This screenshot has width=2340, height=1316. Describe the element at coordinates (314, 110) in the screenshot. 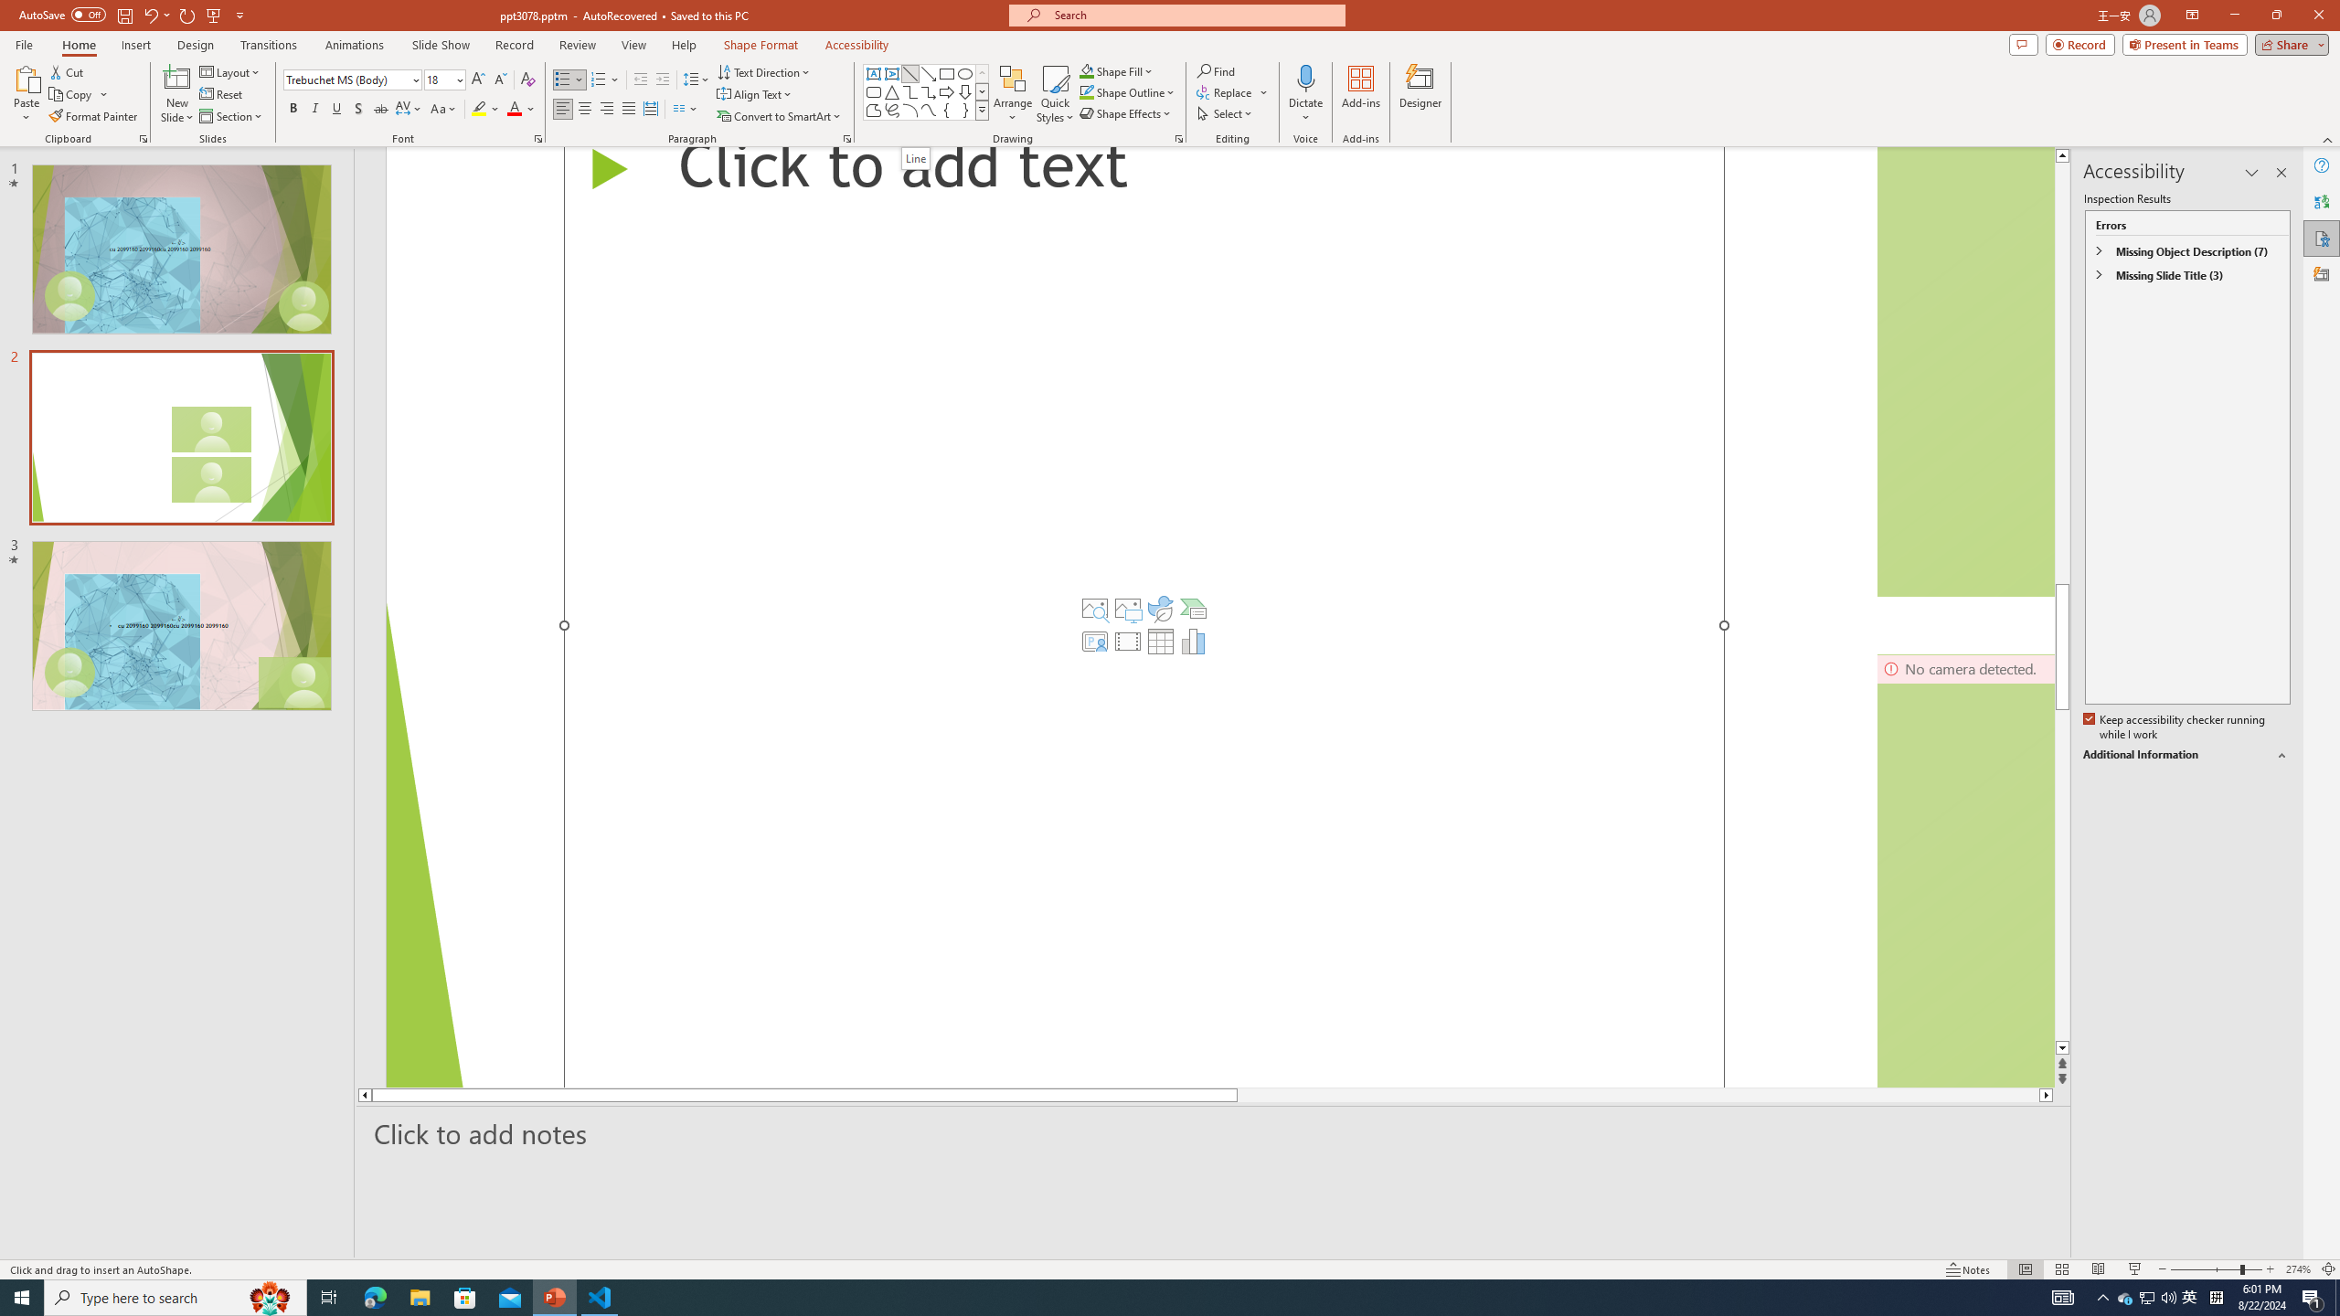

I see `Italic` at that location.